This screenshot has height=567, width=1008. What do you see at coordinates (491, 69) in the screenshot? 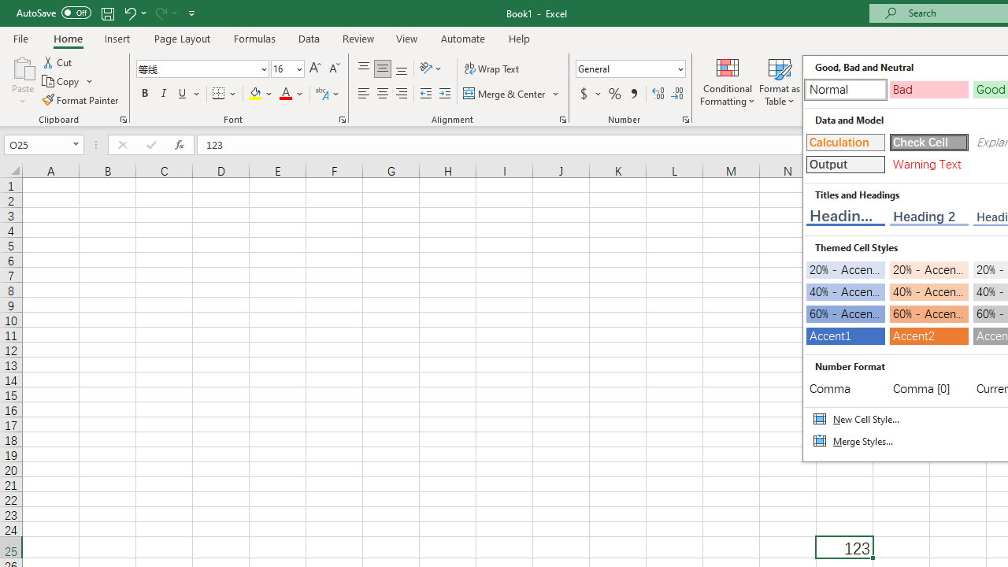
I see `Wrap Text` at bounding box center [491, 69].